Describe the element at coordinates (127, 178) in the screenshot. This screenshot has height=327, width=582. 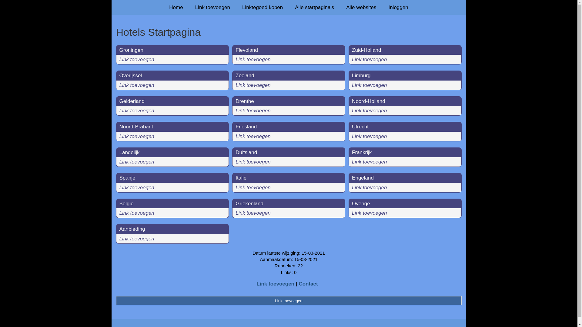
I see `Spanje` at that location.